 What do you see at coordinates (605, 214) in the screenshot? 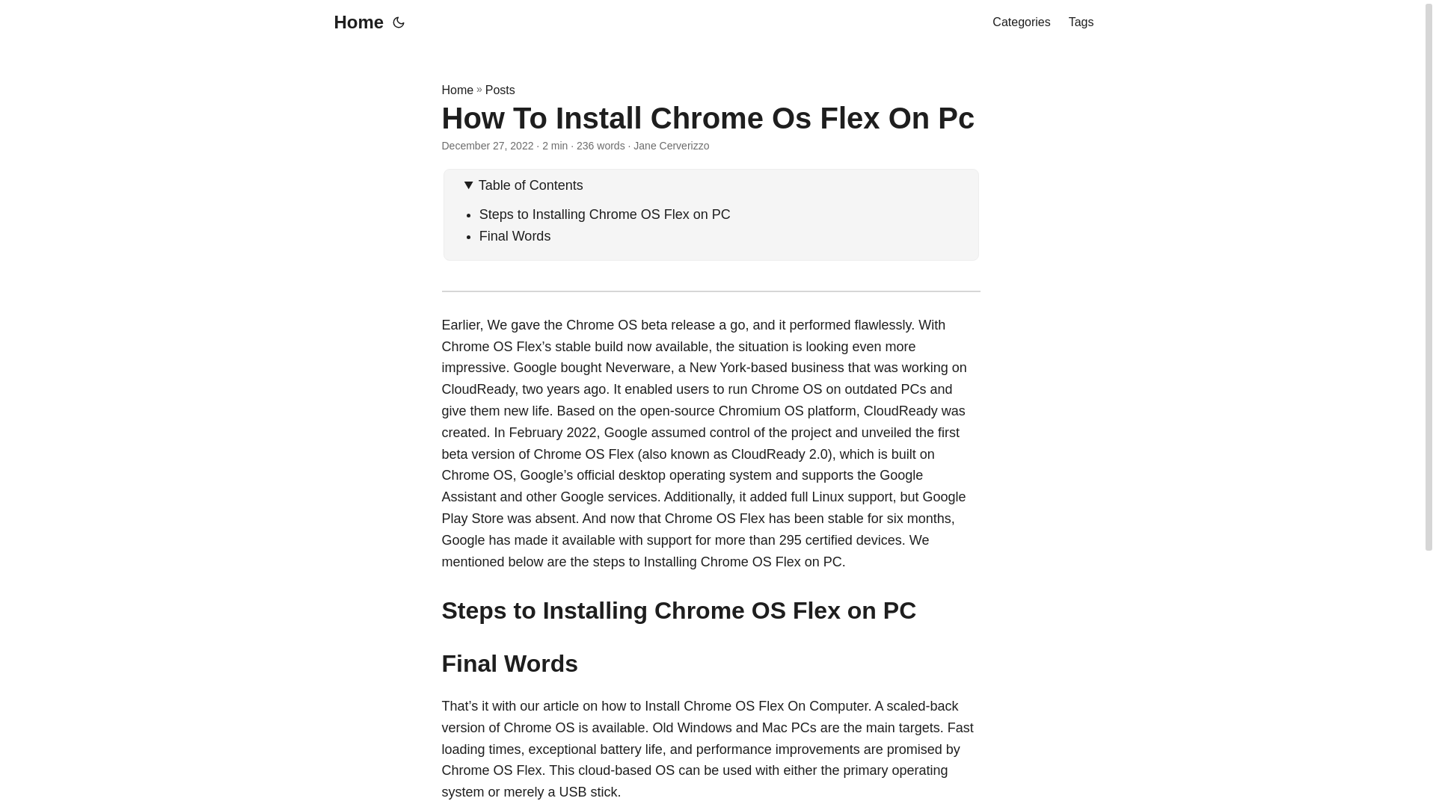
I see `Steps to Installing Chrome OS Flex on PC` at bounding box center [605, 214].